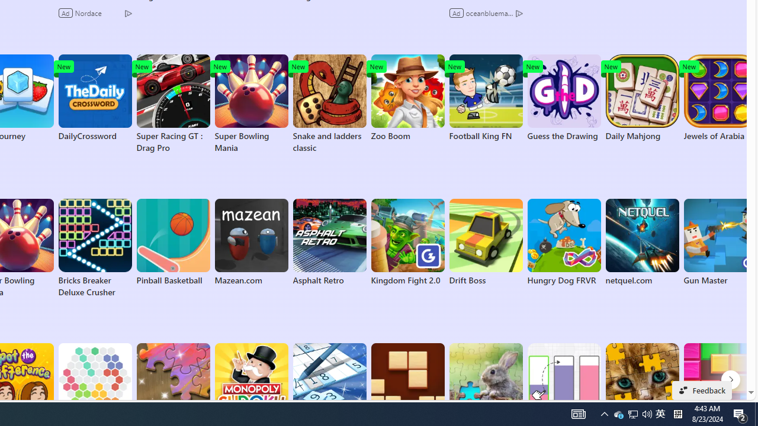  I want to click on Jewels of Arabia, so click(720, 98).